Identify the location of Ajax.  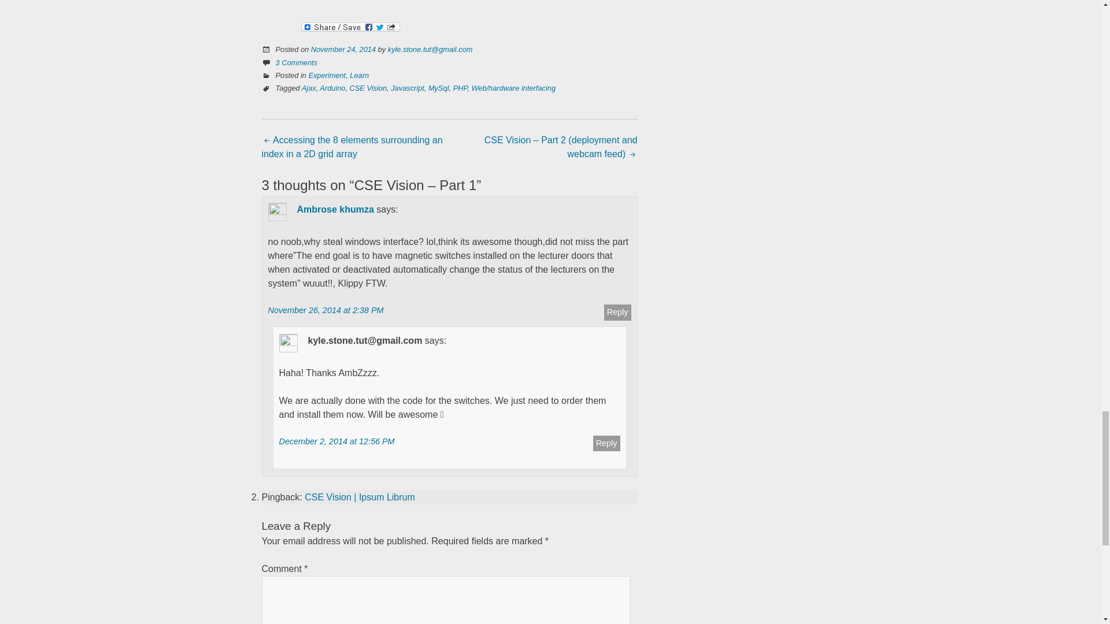
(309, 88).